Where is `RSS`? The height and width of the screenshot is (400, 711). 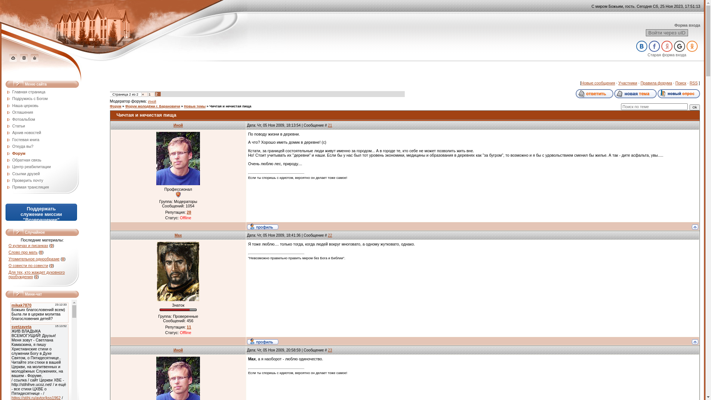 RSS is located at coordinates (694, 83).